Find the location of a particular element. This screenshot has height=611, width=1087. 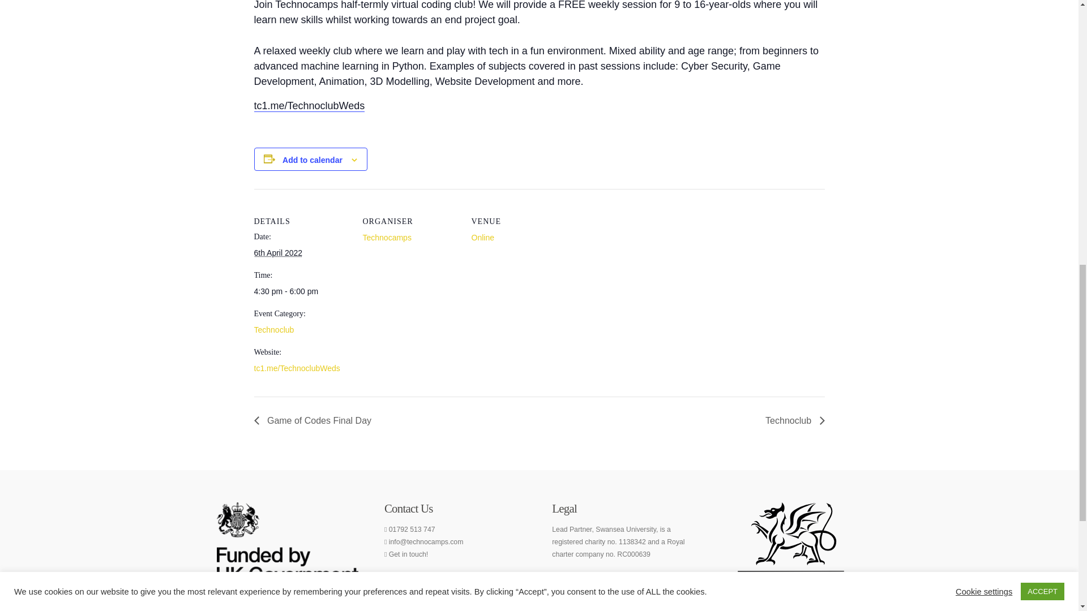

Technocamps is located at coordinates (386, 237).